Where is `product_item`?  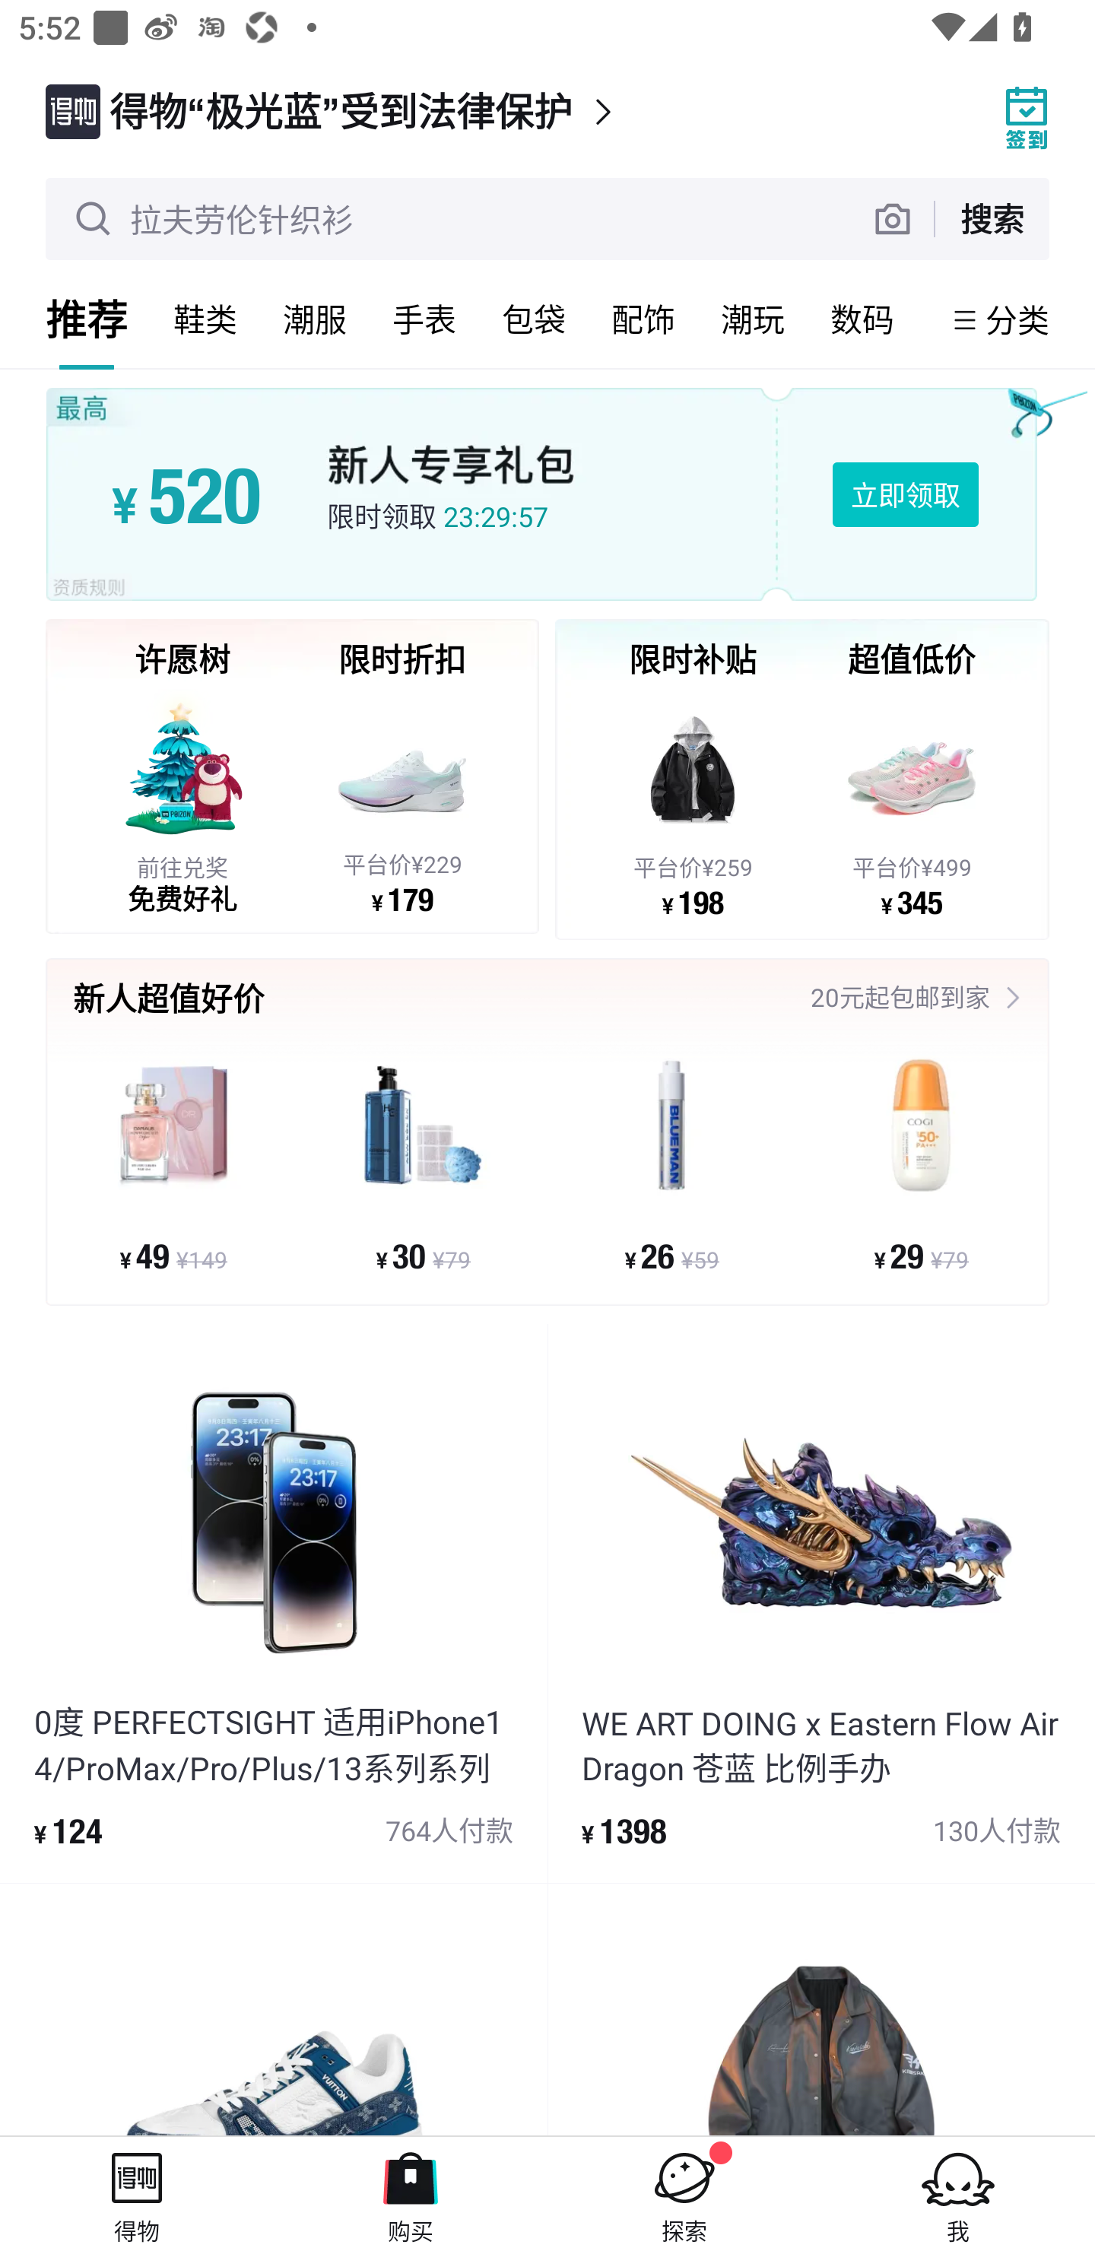
product_item is located at coordinates (821, 2010).